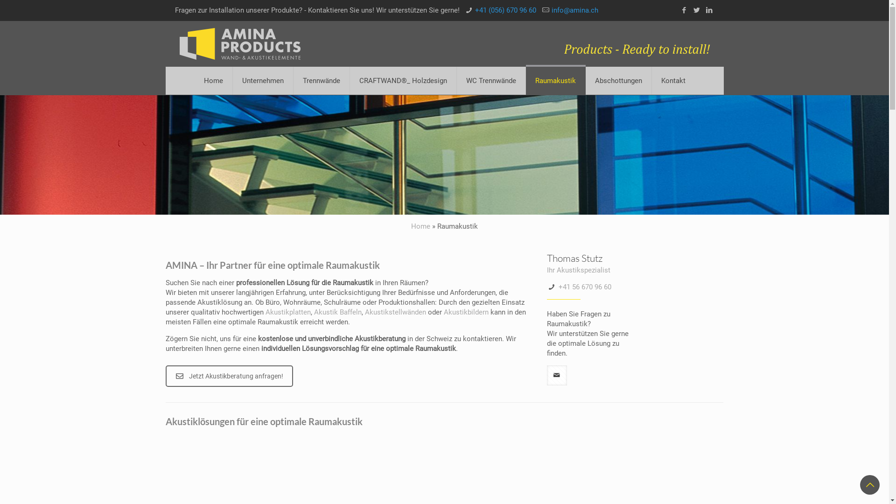 The image size is (896, 504). I want to click on info@amina.ch, so click(575, 10).